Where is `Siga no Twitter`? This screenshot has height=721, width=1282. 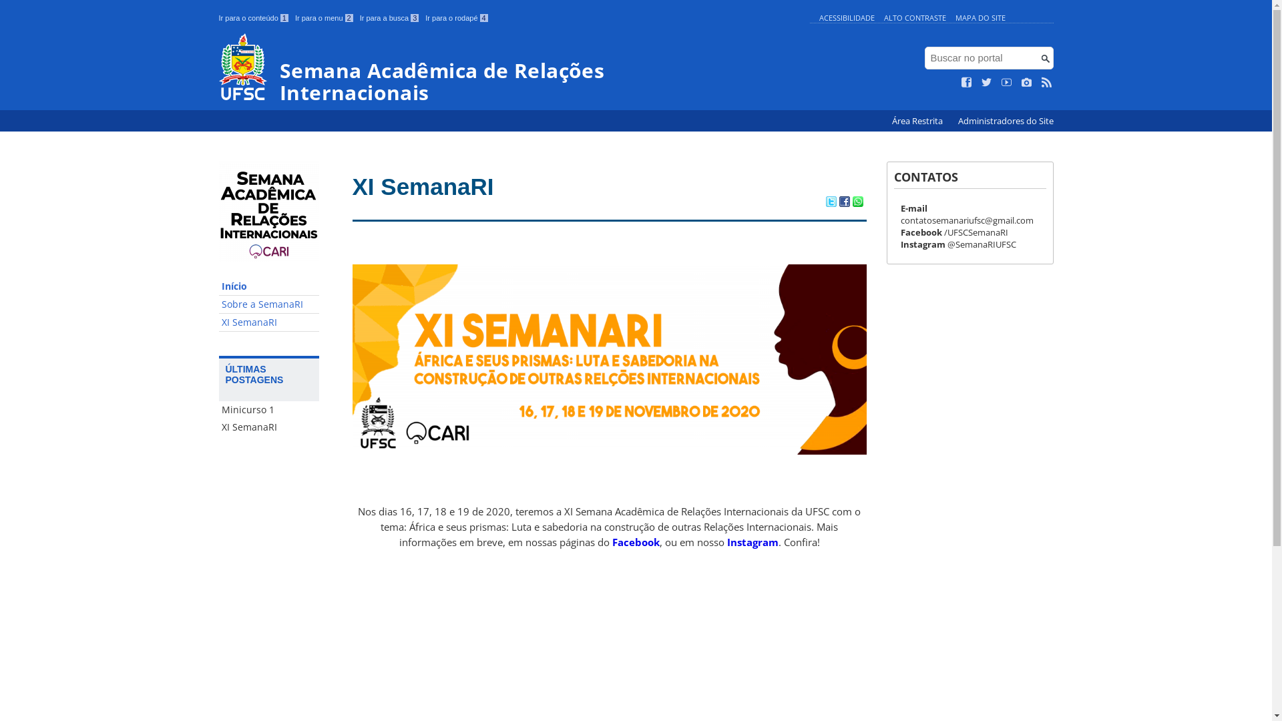
Siga no Twitter is located at coordinates (987, 83).